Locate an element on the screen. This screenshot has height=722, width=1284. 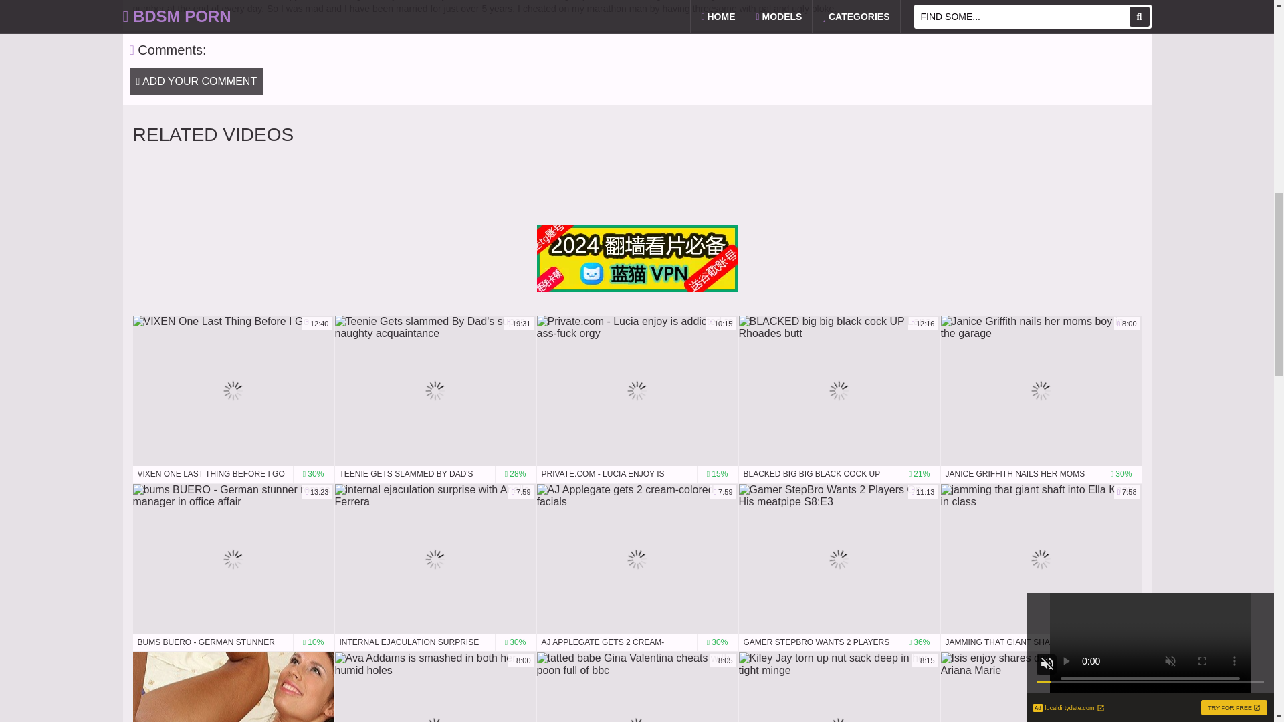
JAMMING THAT GIANT SHAFT INTO ELLA KNOX IN CLASS is located at coordinates (435, 559).